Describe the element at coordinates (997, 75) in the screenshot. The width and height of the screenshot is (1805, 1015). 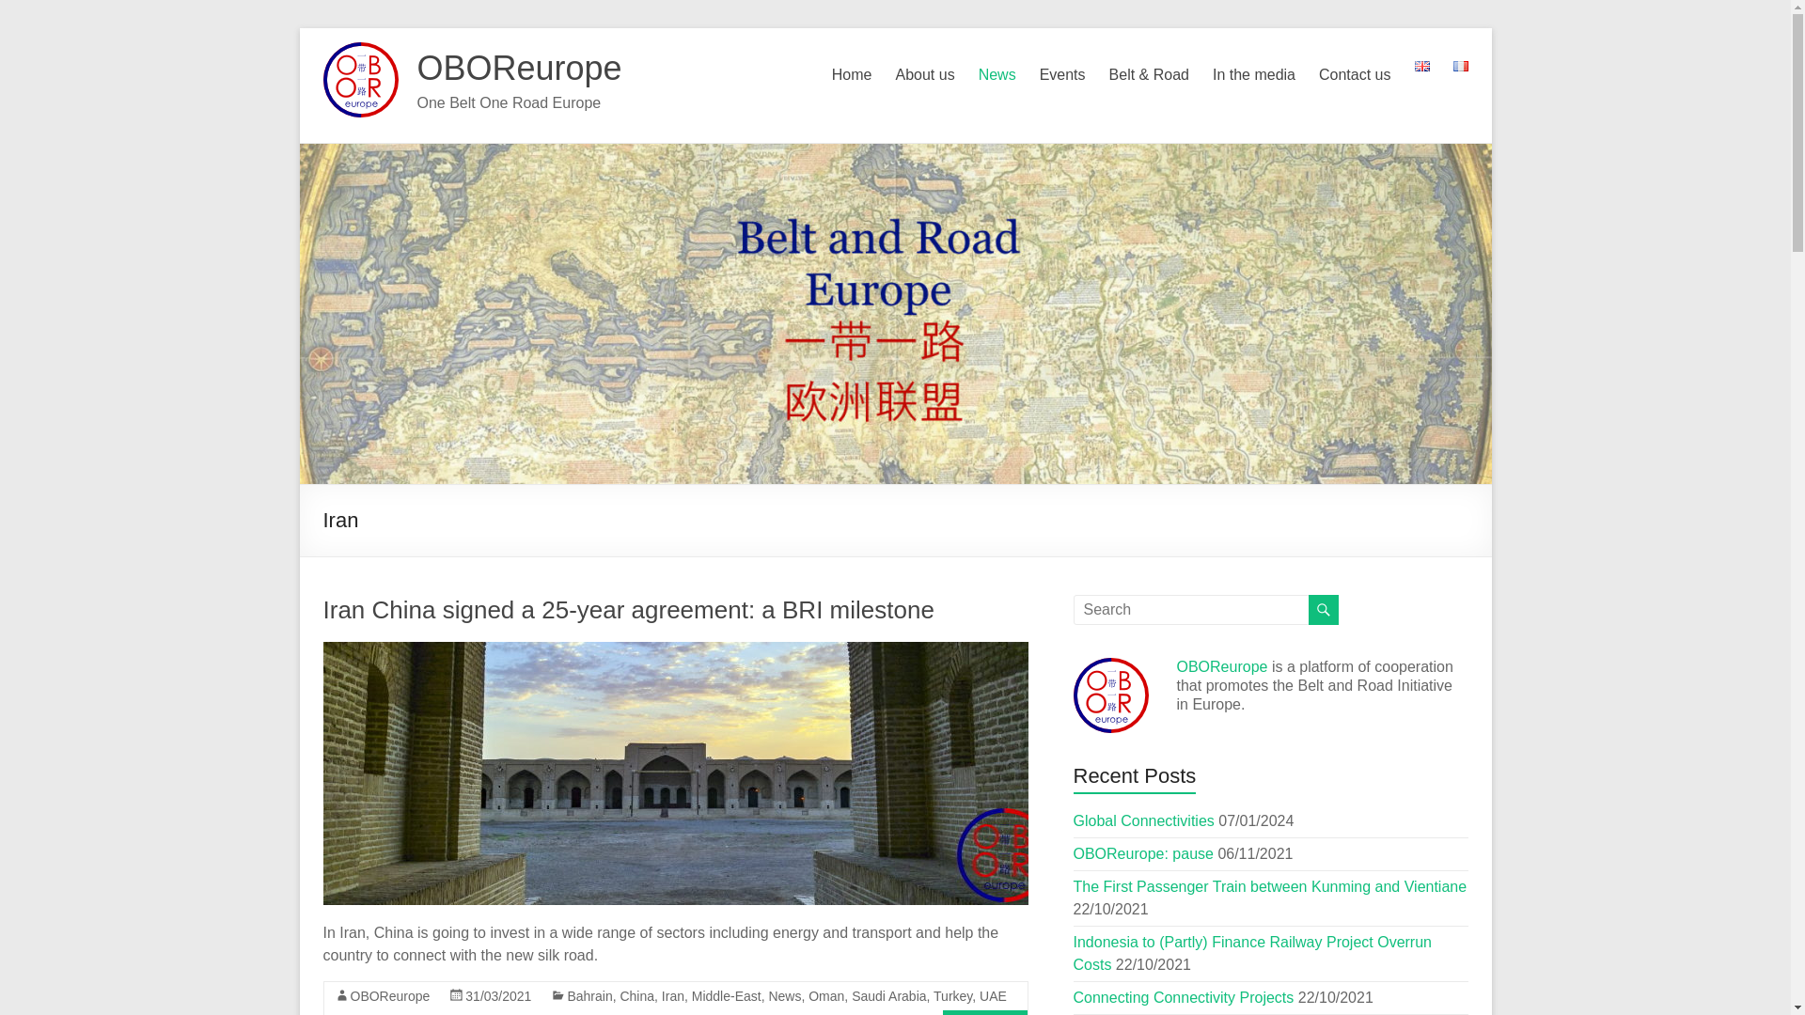
I see `News` at that location.